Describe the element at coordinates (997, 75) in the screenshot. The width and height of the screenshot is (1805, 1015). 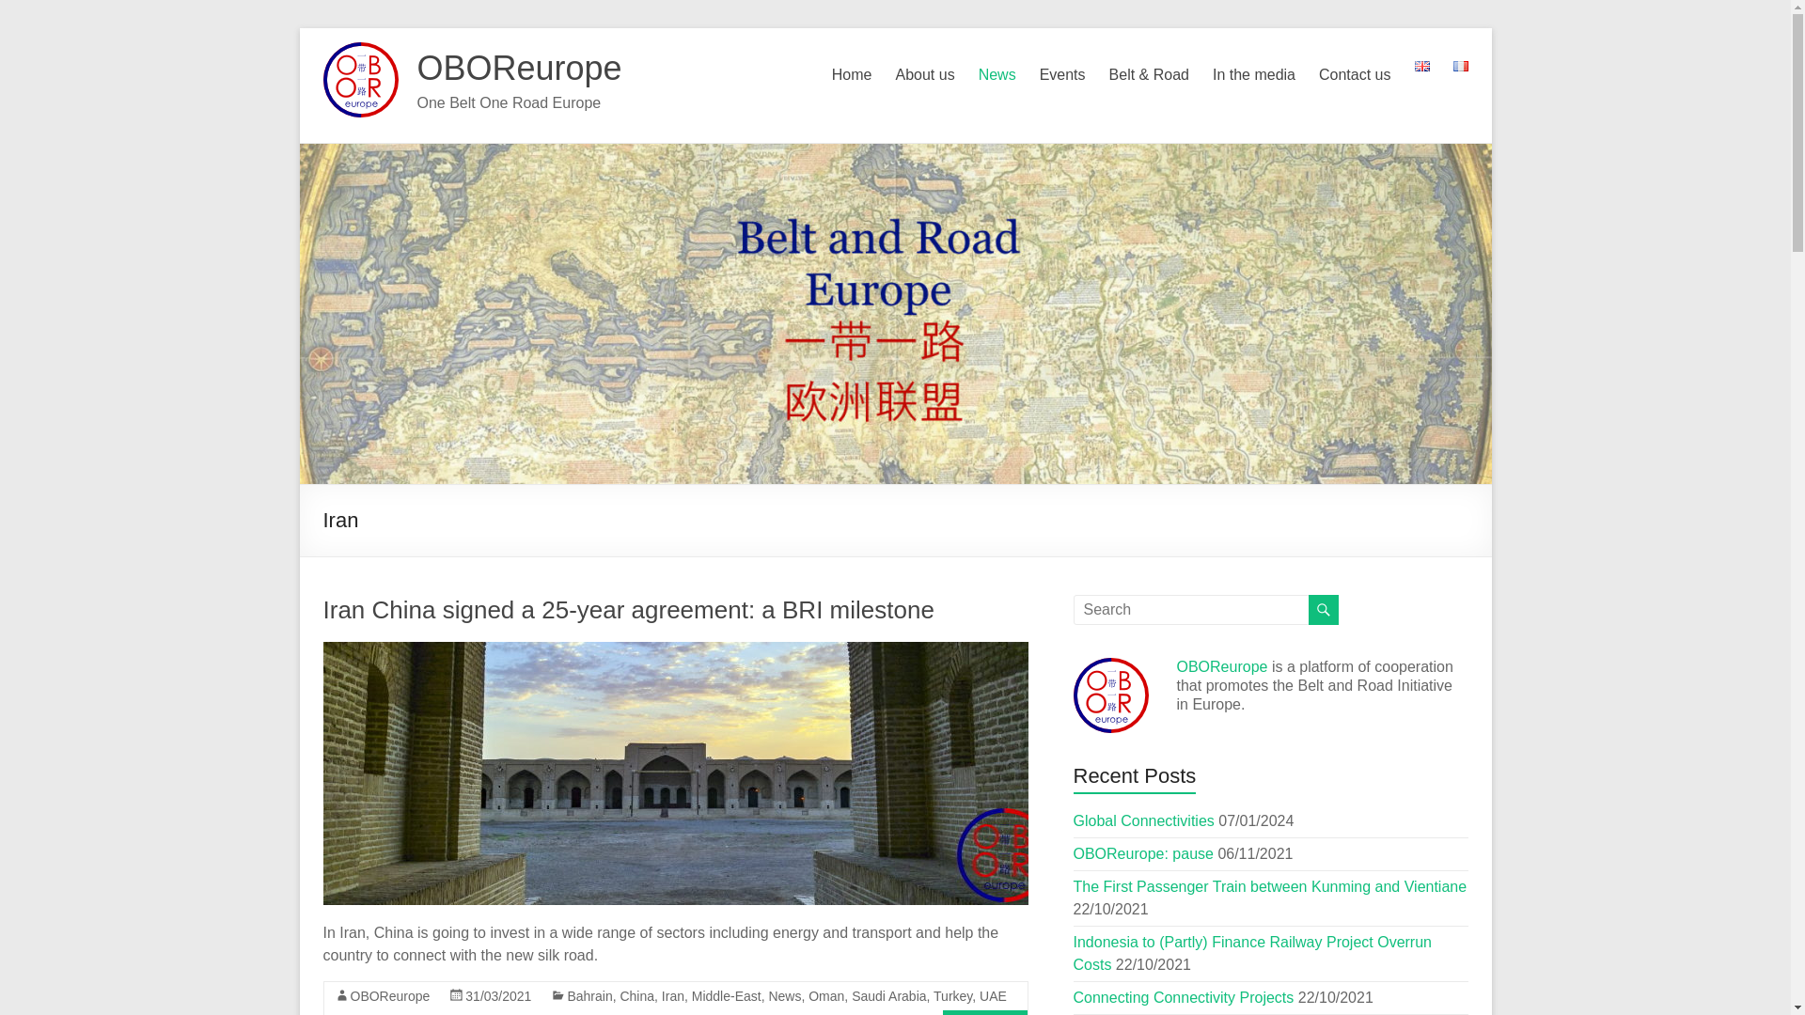
I see `News` at that location.